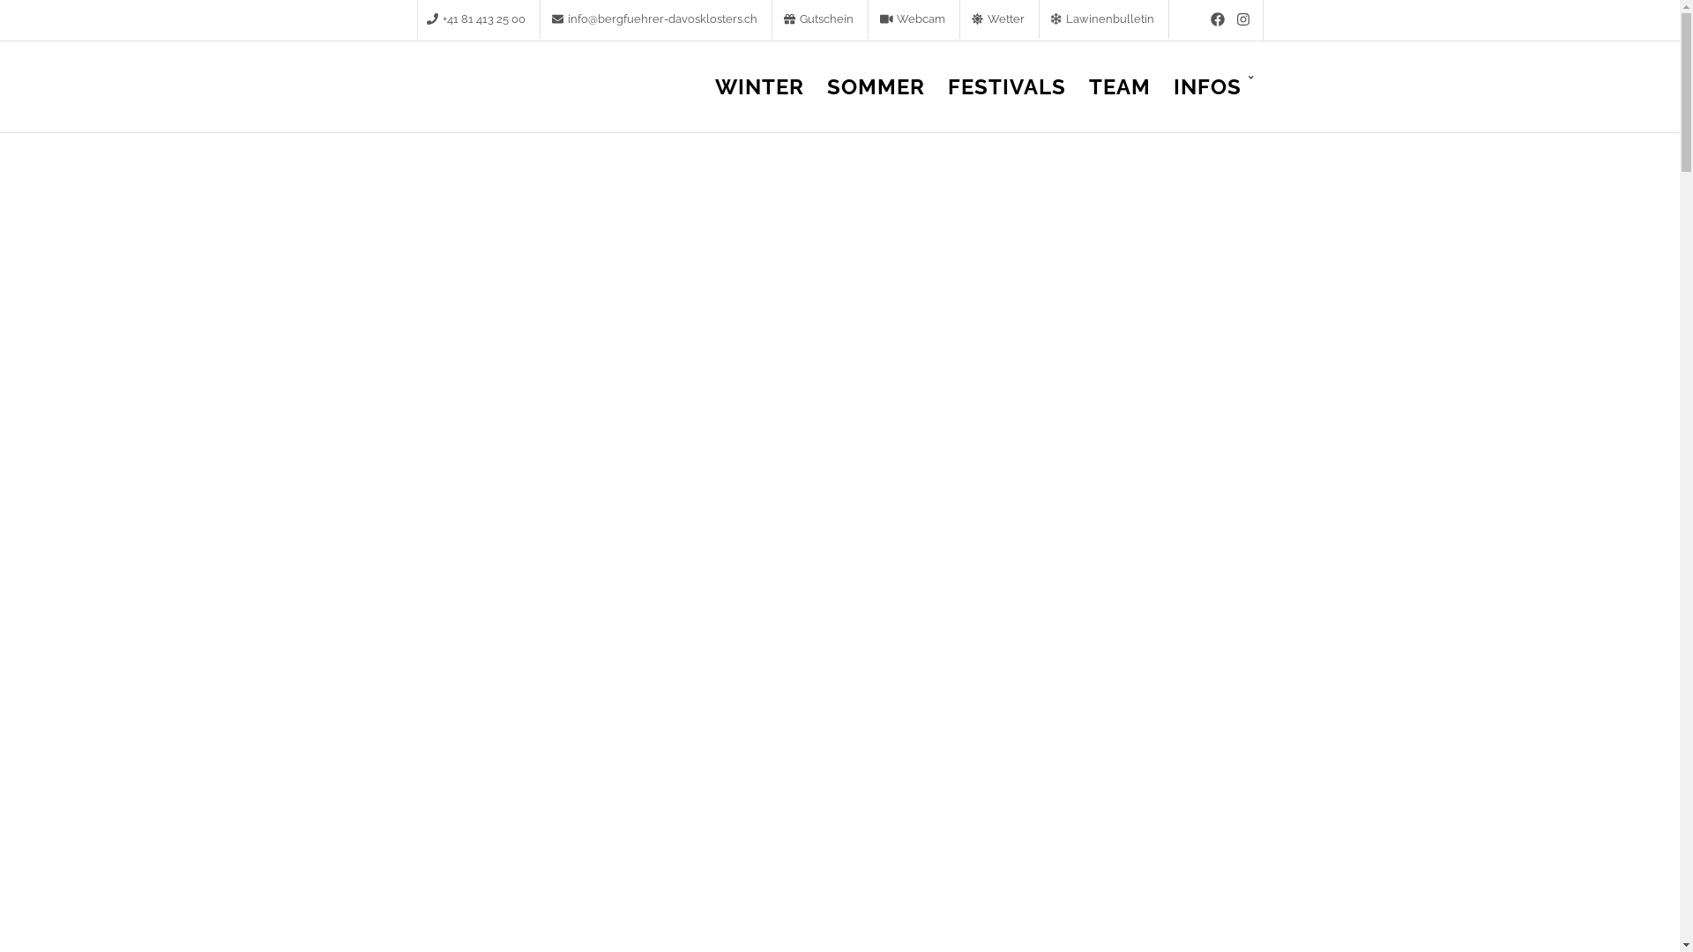  Describe the element at coordinates (1119, 100) in the screenshot. I see `TEAM` at that location.